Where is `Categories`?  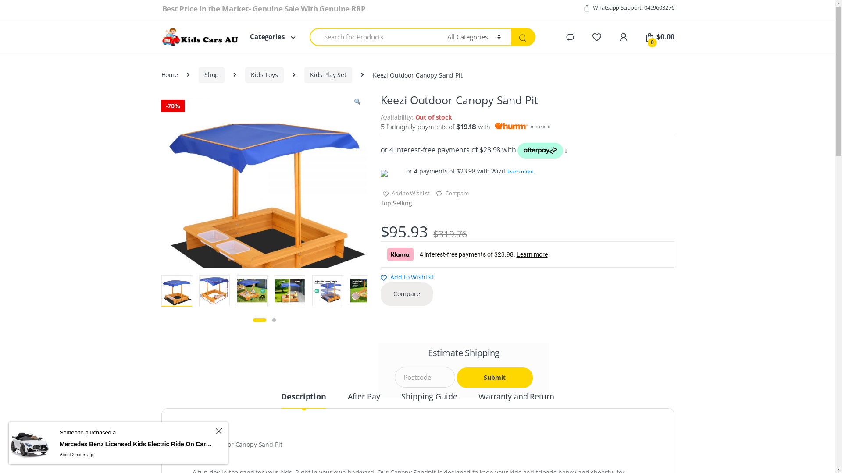 Categories is located at coordinates (268, 37).